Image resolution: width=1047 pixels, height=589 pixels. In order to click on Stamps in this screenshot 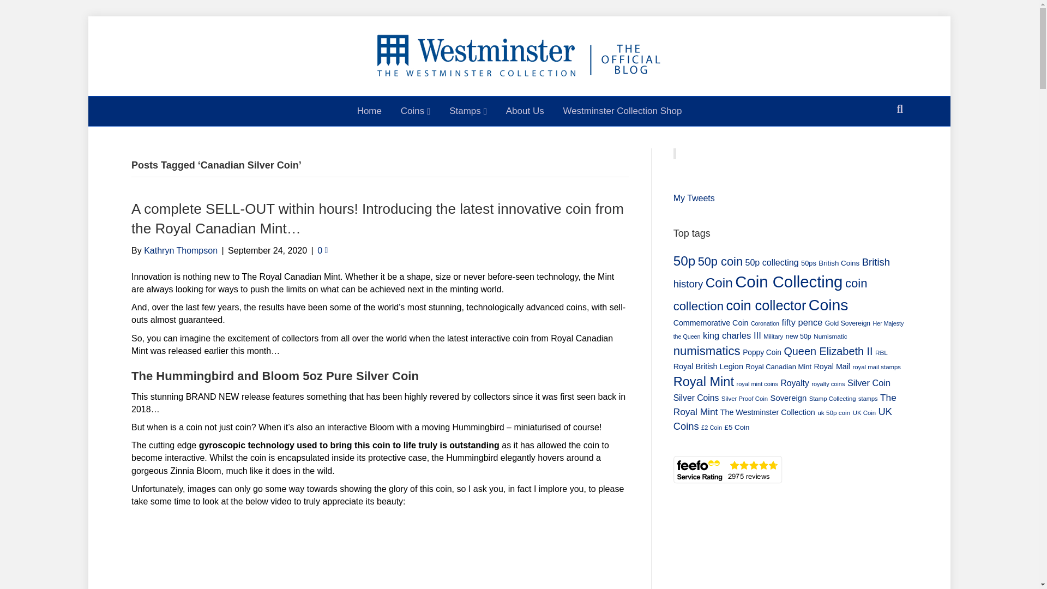, I will do `click(468, 111)`.